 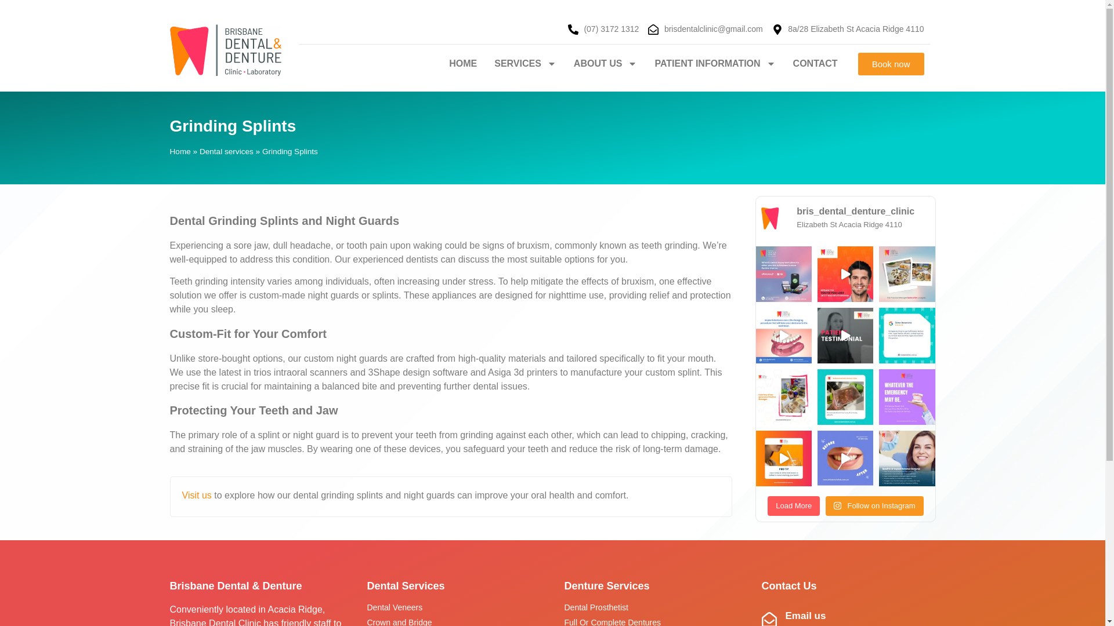 I want to click on HOME, so click(x=463, y=64).